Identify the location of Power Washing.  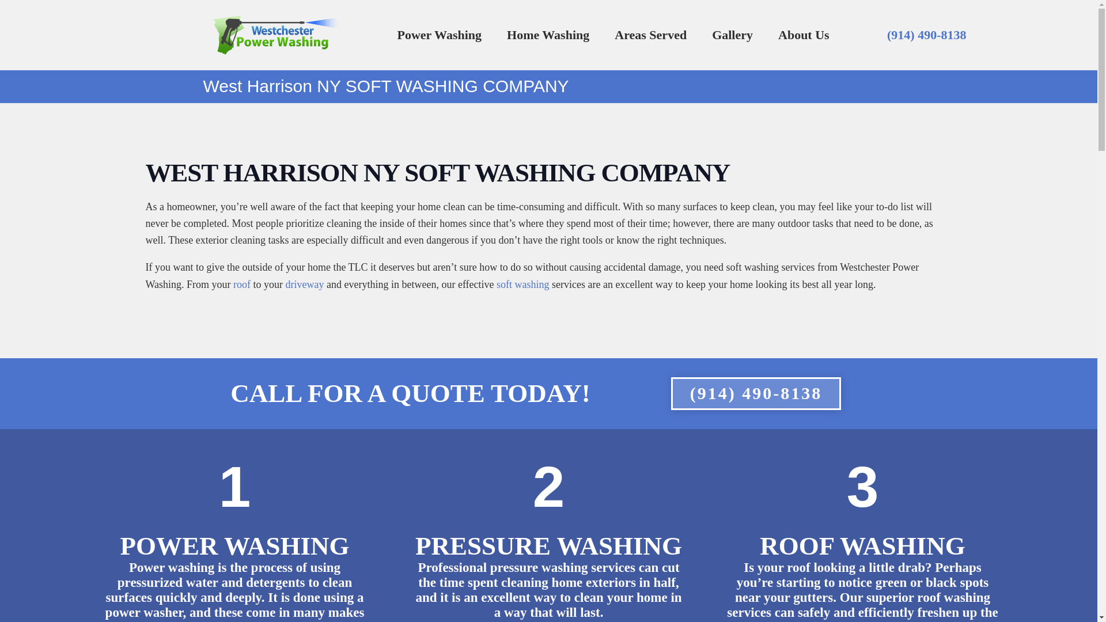
(440, 35).